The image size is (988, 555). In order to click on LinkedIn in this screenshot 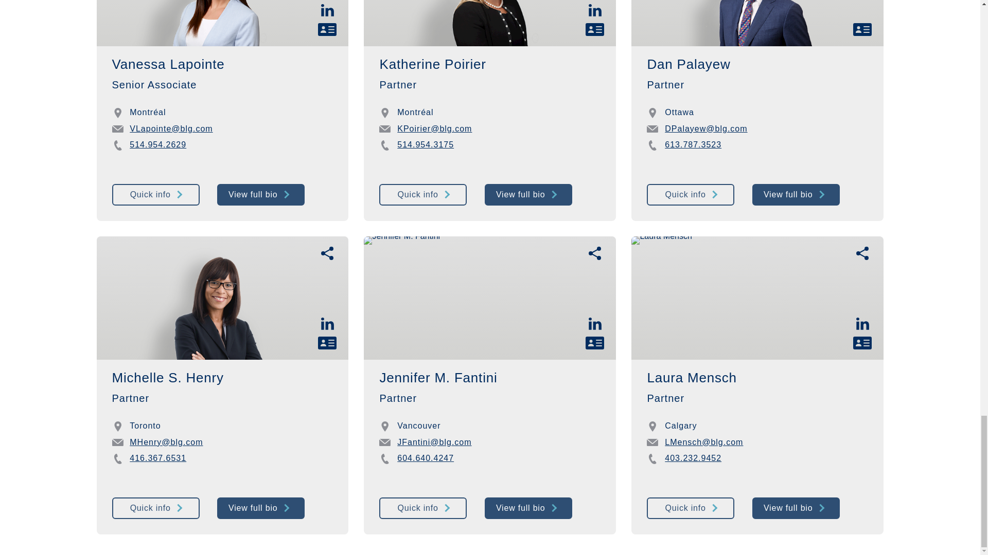, I will do `click(327, 10)`.